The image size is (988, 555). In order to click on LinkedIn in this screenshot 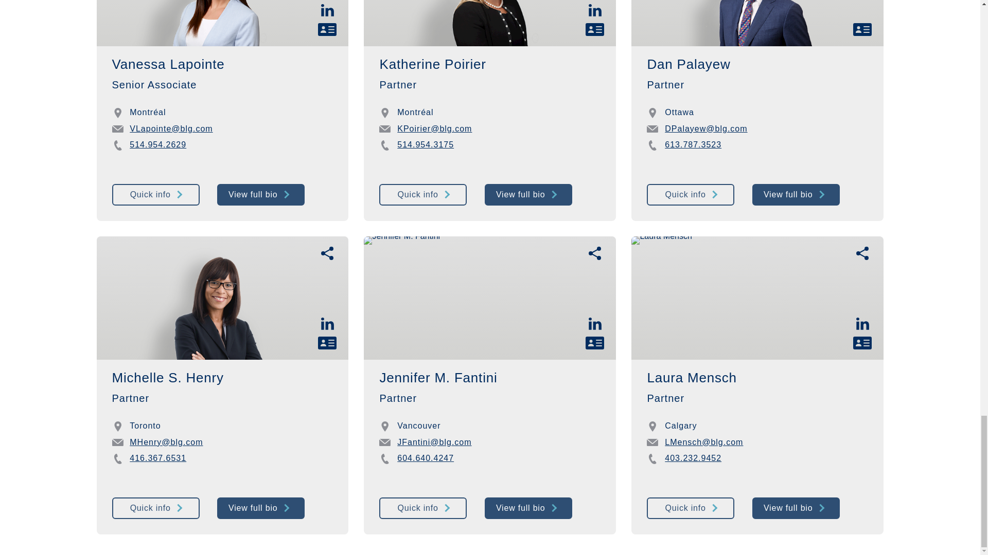, I will do `click(327, 10)`.